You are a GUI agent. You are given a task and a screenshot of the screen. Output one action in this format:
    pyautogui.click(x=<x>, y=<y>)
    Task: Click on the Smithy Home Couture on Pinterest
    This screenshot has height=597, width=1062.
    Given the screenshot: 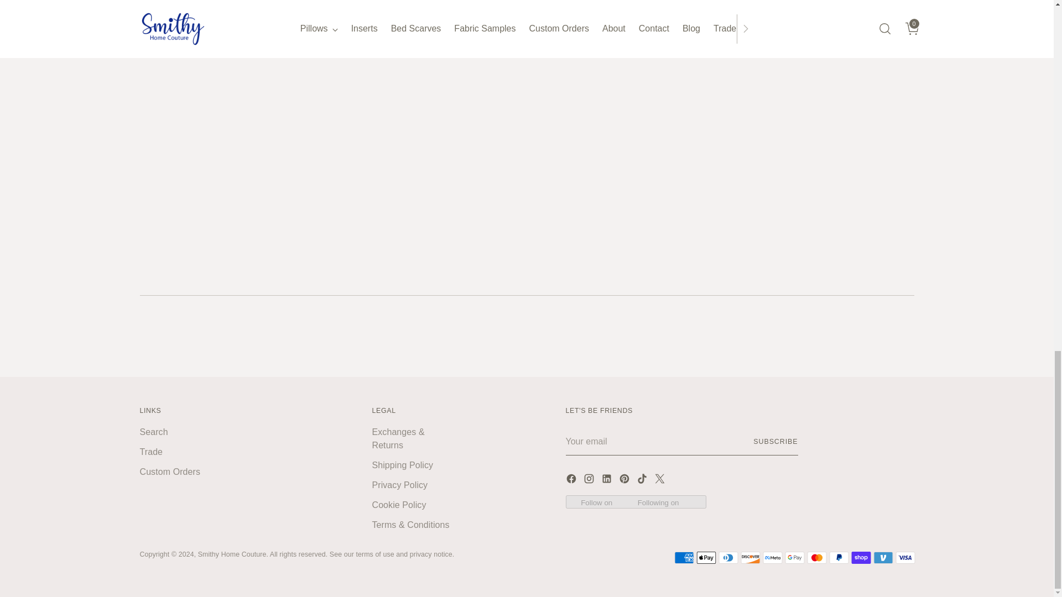 What is the action you would take?
    pyautogui.click(x=625, y=481)
    